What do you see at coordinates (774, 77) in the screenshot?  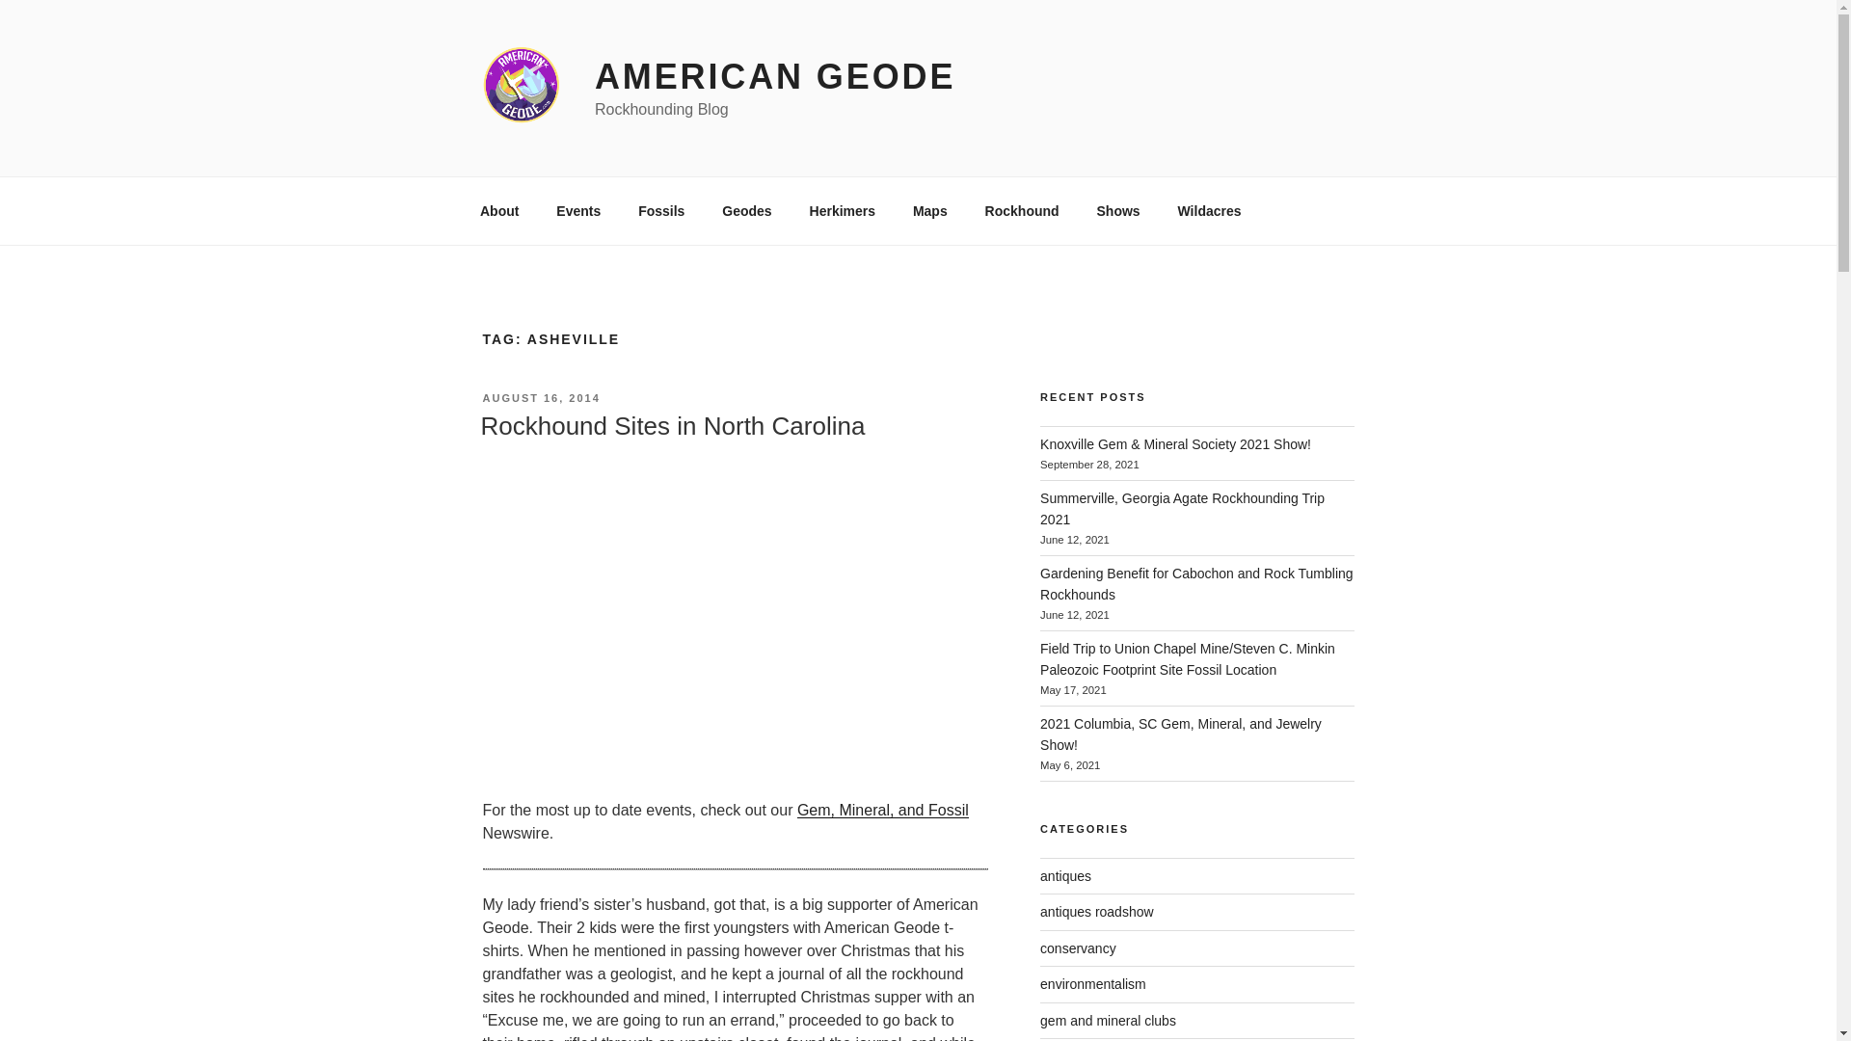 I see `AMERICAN GEODE` at bounding box center [774, 77].